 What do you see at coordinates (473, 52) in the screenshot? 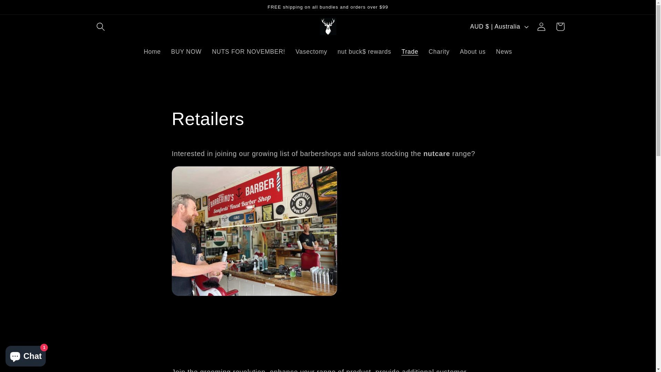
I see `About us` at bounding box center [473, 52].